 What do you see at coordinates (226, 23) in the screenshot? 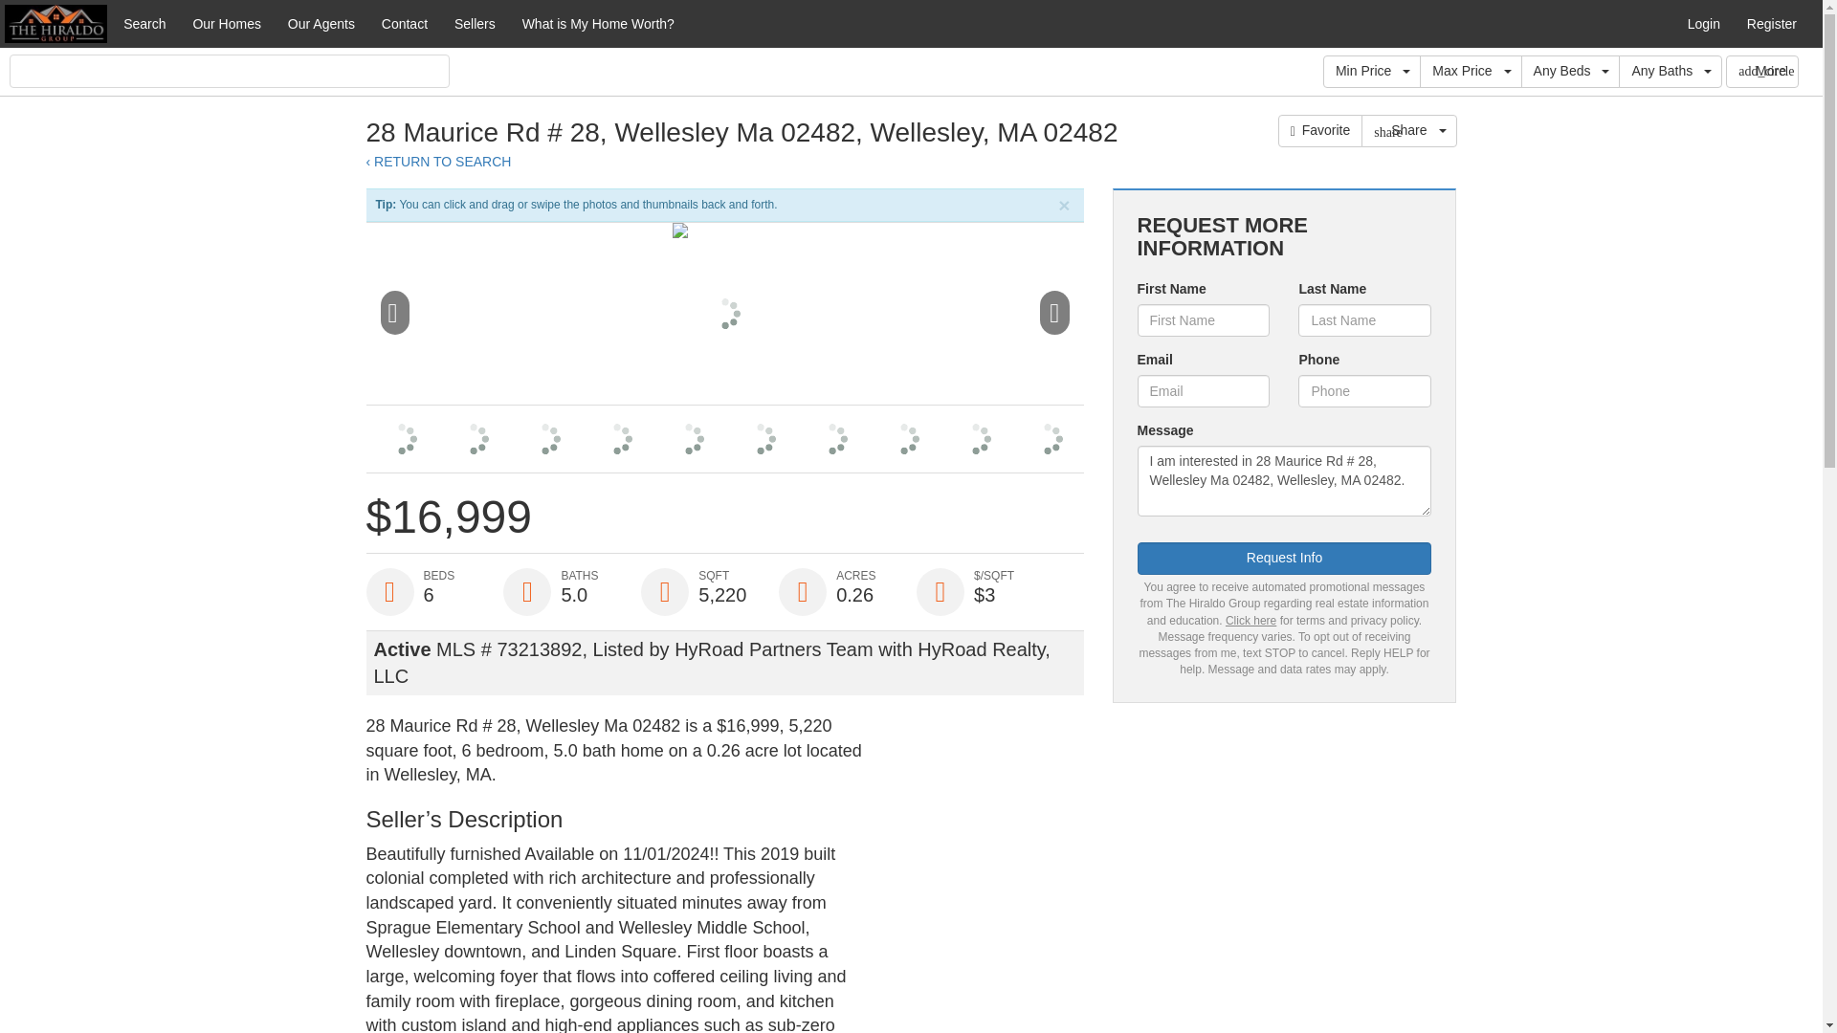
I see `Our Homes` at bounding box center [226, 23].